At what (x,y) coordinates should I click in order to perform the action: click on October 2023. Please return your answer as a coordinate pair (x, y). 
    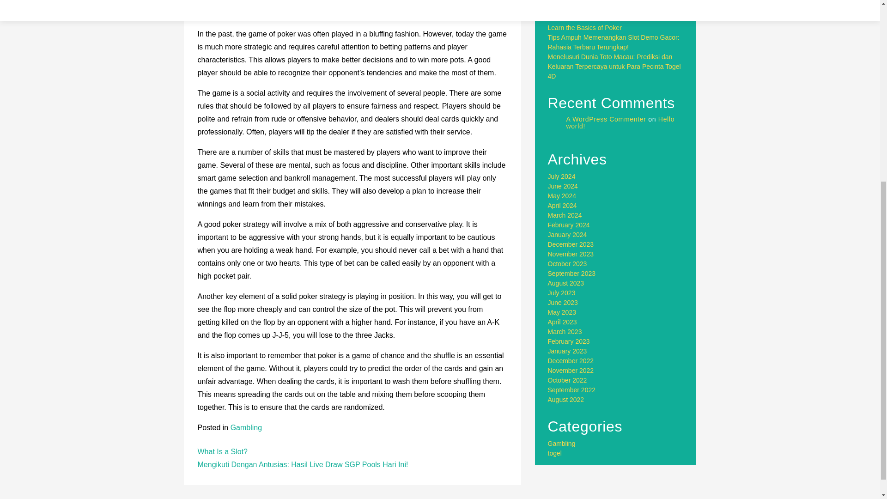
    Looking at the image, I should click on (567, 263).